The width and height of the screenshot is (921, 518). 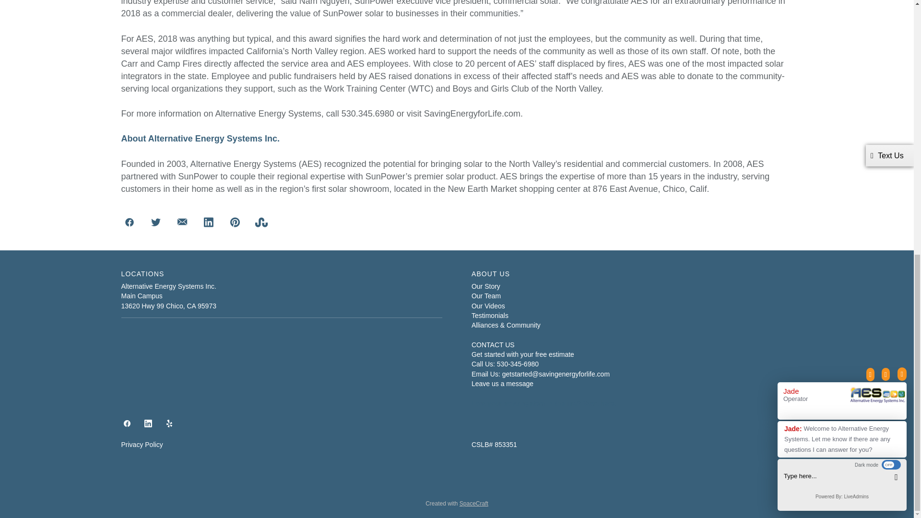 What do you see at coordinates (457, 504) in the screenshot?
I see `Created with SpaceCraft` at bounding box center [457, 504].